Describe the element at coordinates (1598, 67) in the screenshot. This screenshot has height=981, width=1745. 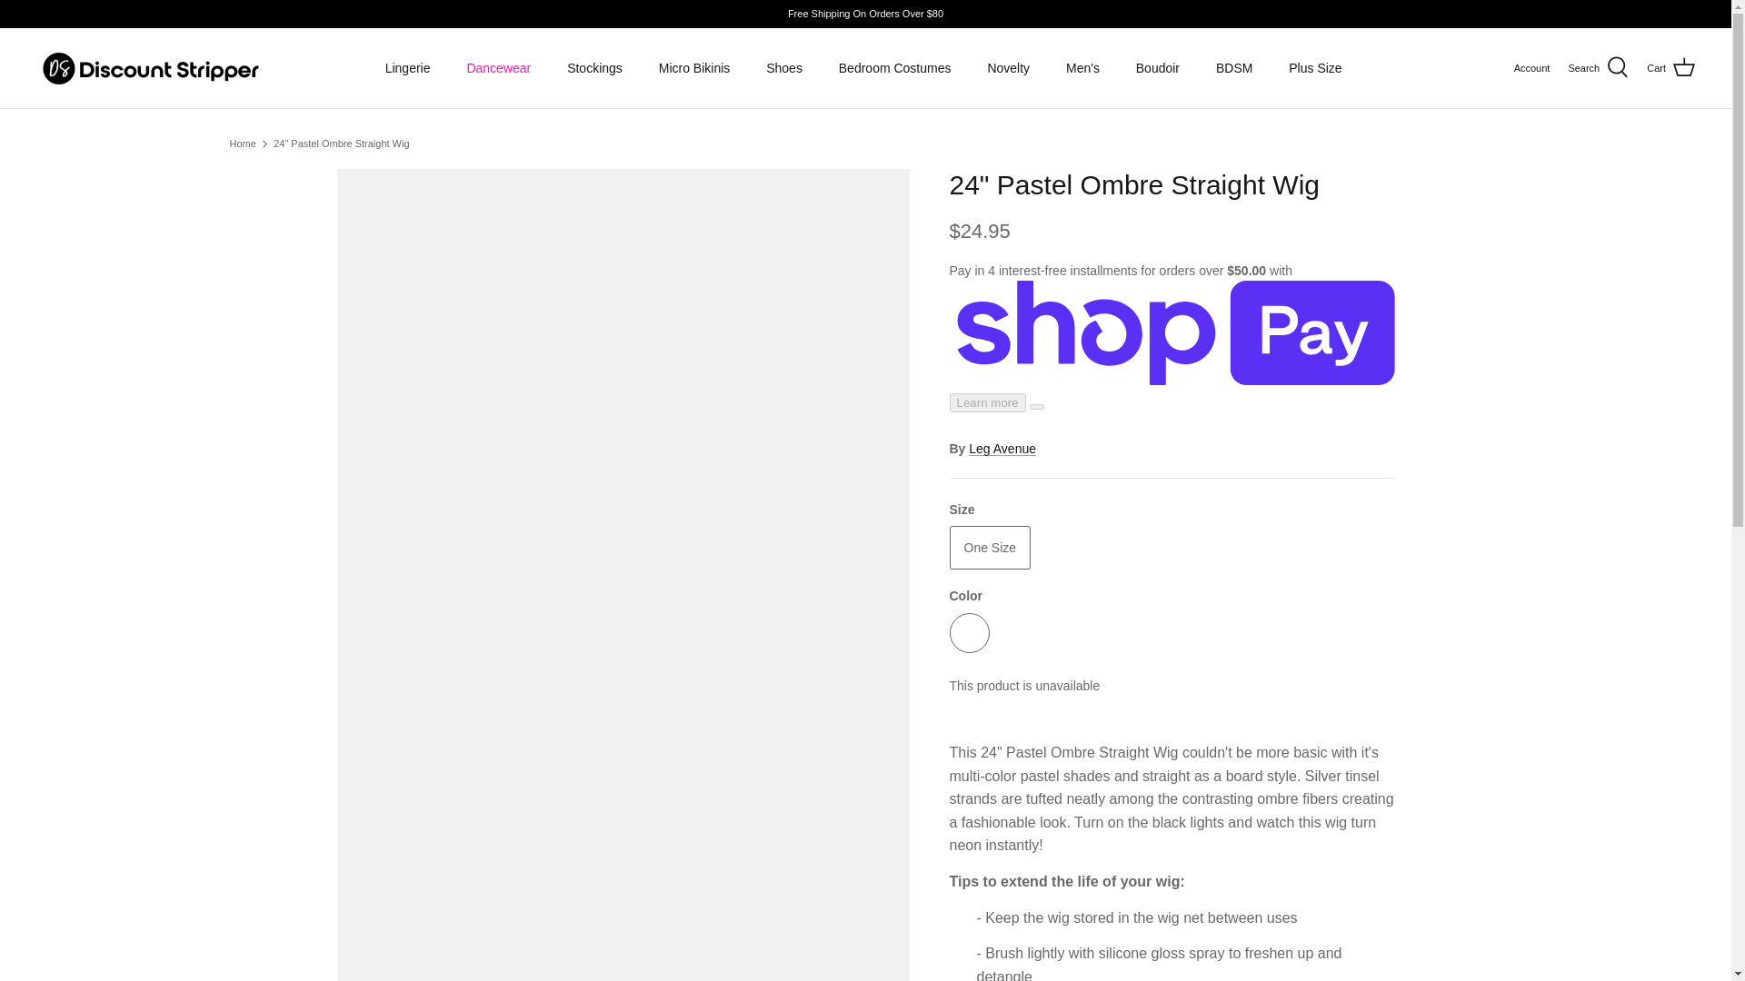
I see `Search` at that location.